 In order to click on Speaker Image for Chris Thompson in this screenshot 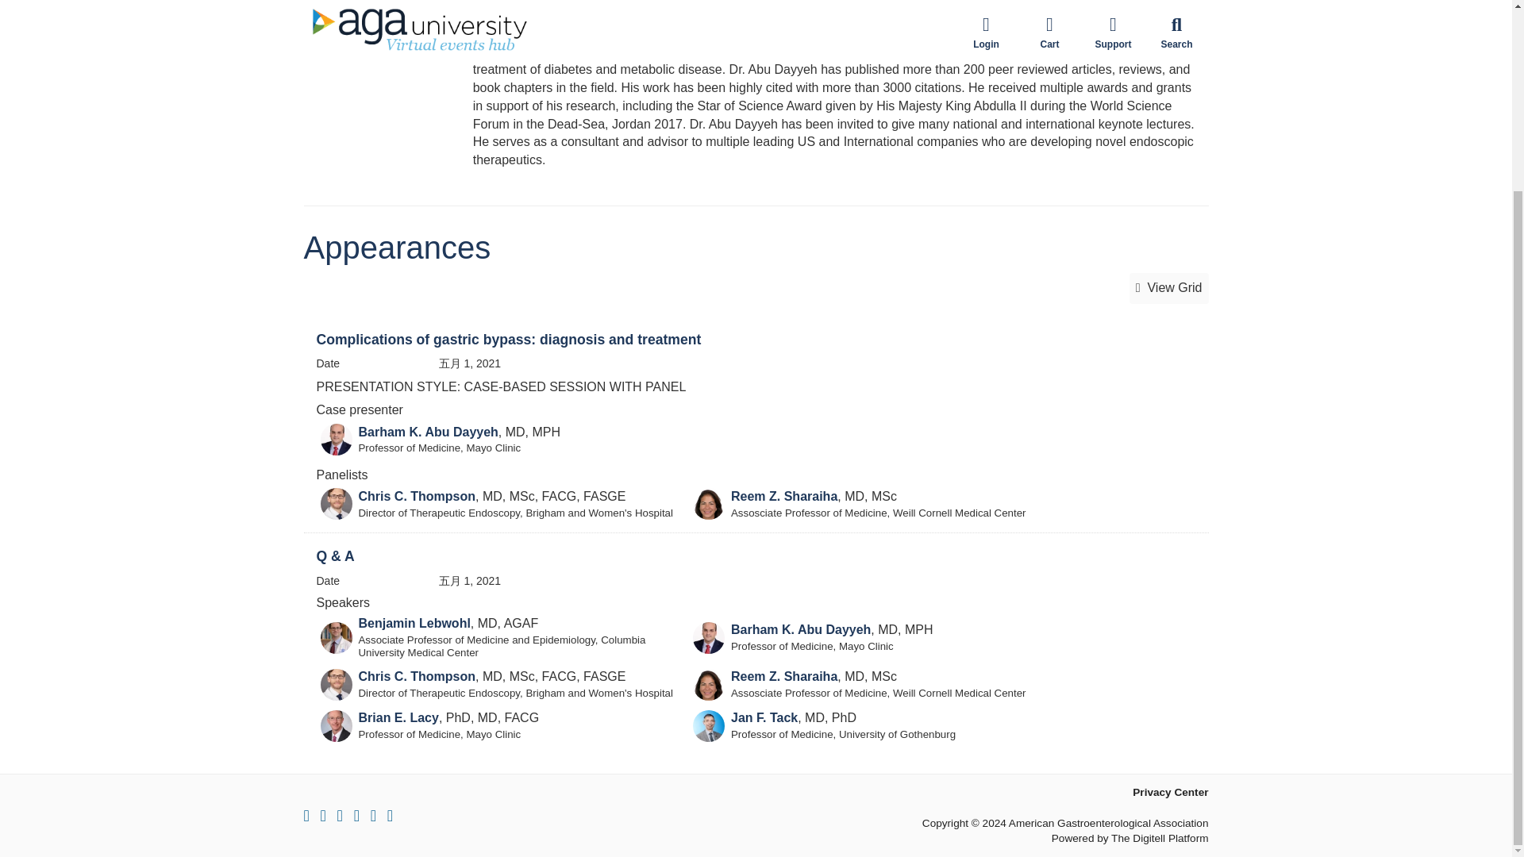, I will do `click(336, 503)`.